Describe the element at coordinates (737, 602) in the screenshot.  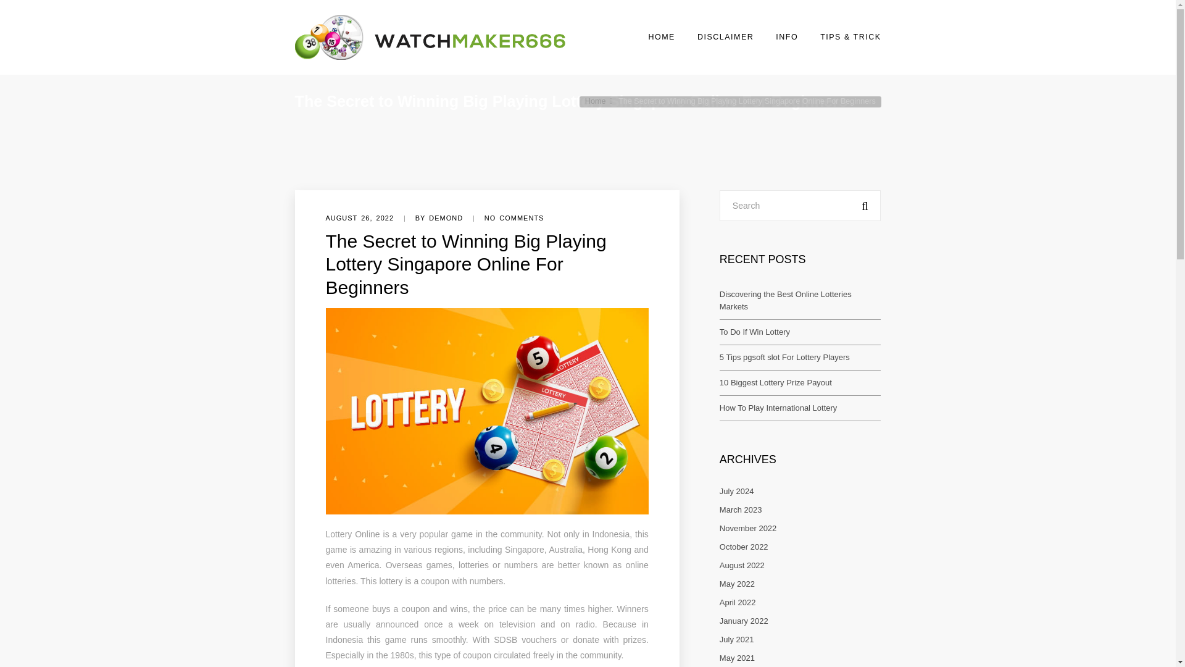
I see `April 2022` at that location.